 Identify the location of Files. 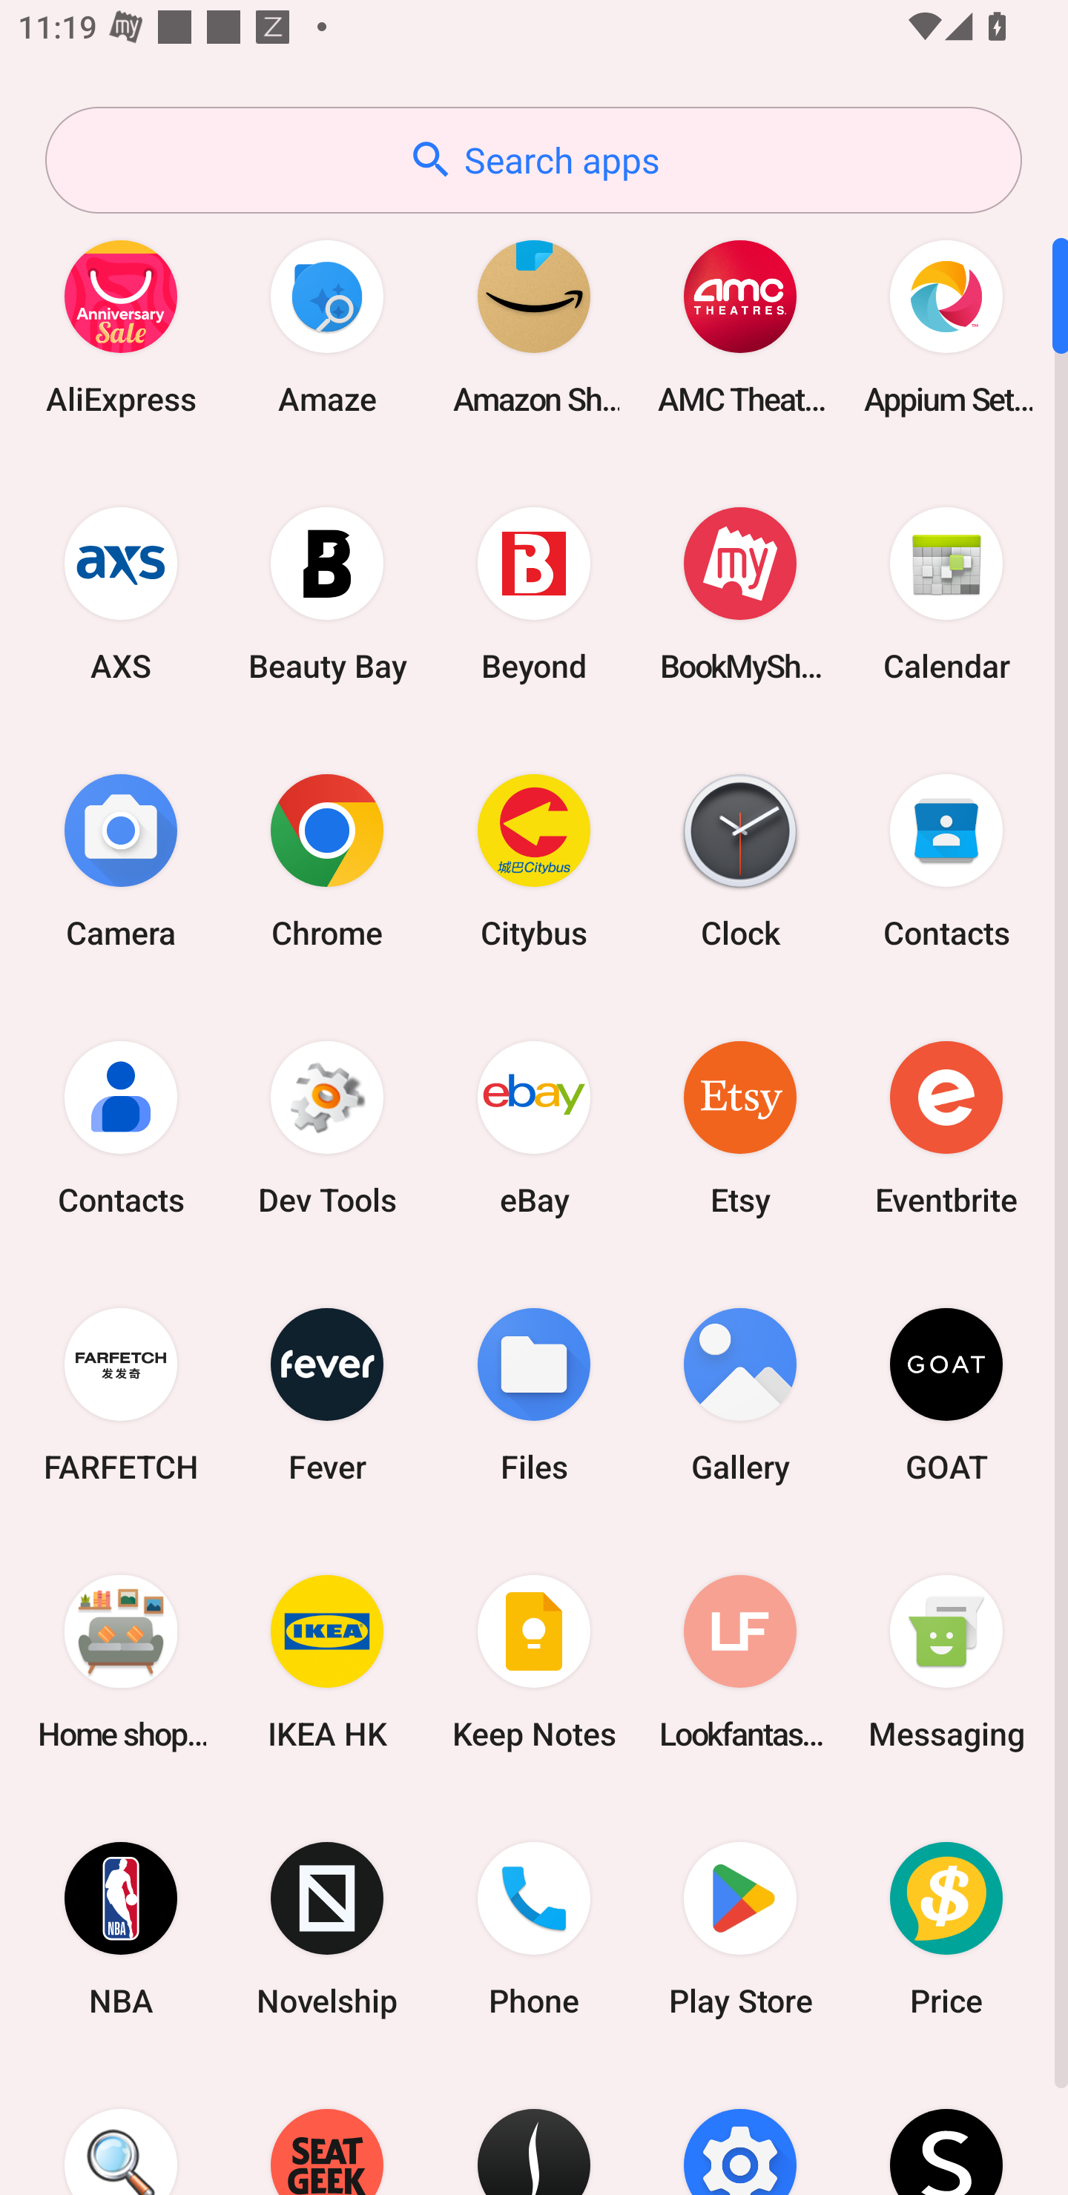
(534, 1394).